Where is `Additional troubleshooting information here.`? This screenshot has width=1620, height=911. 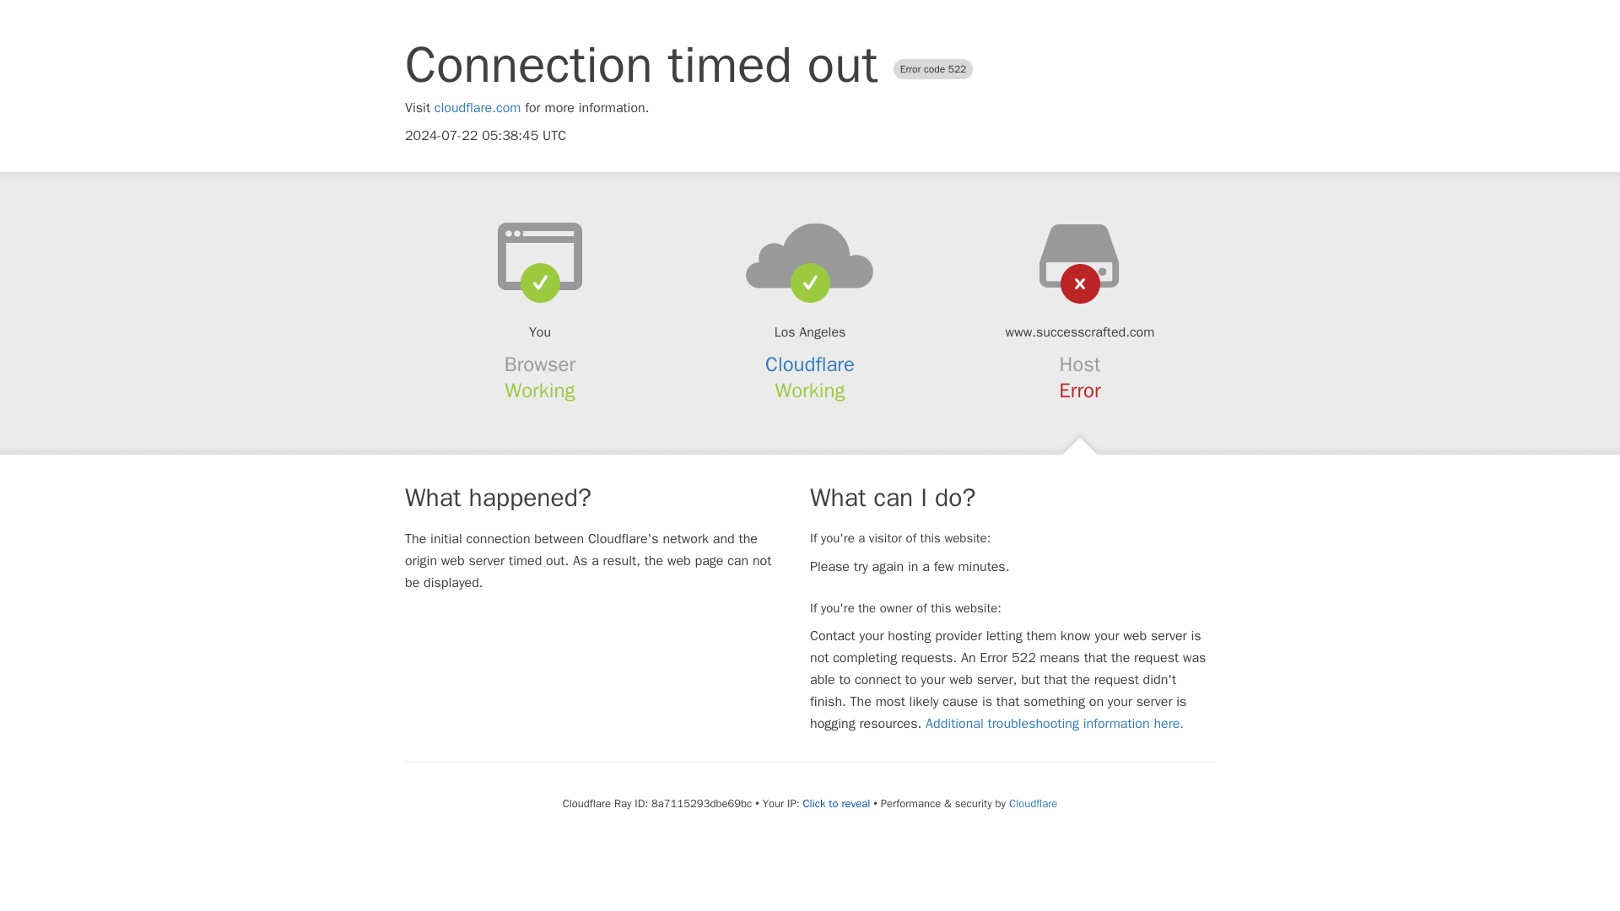
Additional troubleshooting information here. is located at coordinates (1055, 724).